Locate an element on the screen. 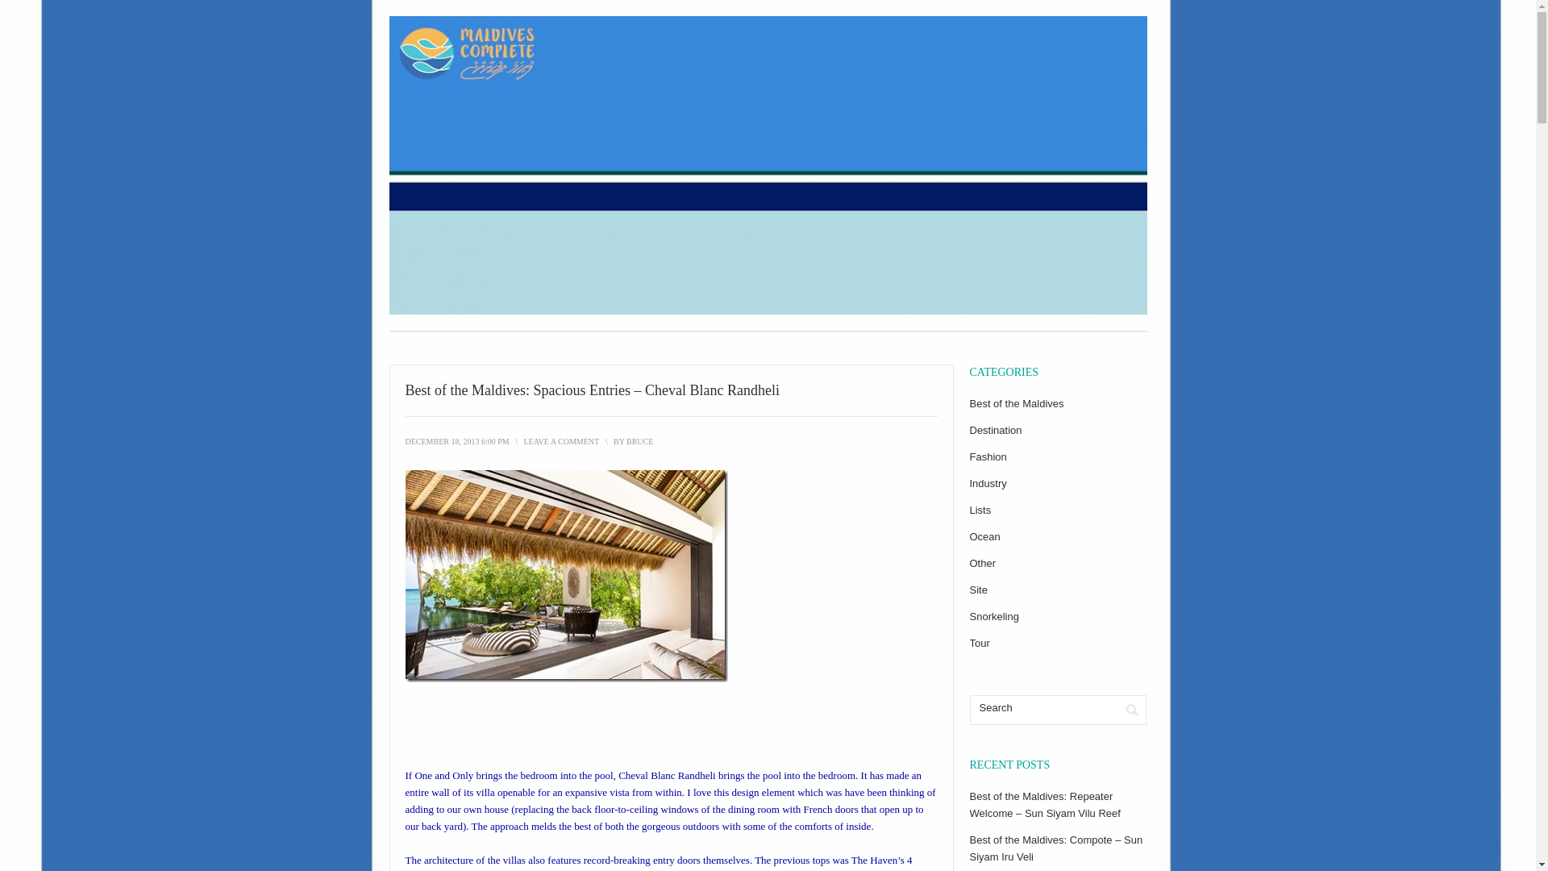 Image resolution: width=1548 pixels, height=871 pixels. Search is located at coordinates (1132, 710).